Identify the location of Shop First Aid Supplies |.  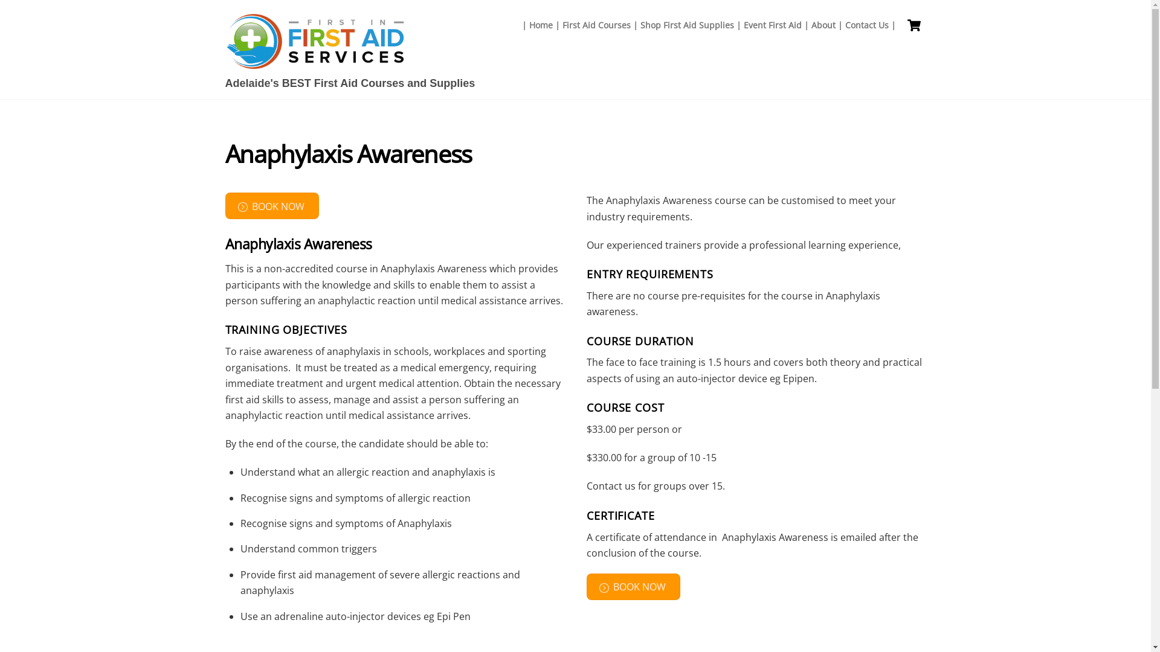
(691, 25).